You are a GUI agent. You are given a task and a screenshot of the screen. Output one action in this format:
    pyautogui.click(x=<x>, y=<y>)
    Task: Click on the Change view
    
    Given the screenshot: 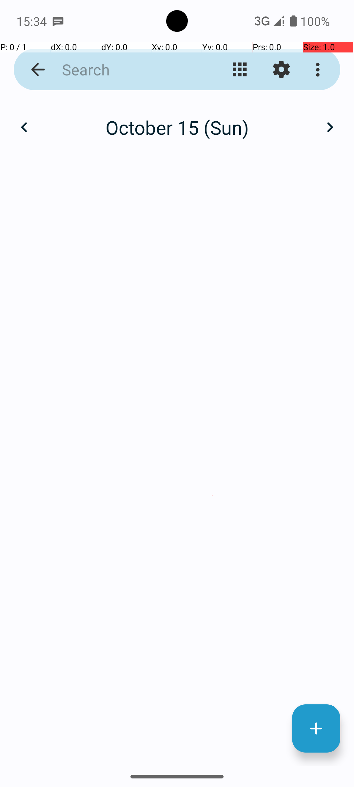 What is the action you would take?
    pyautogui.click(x=240, y=70)
    